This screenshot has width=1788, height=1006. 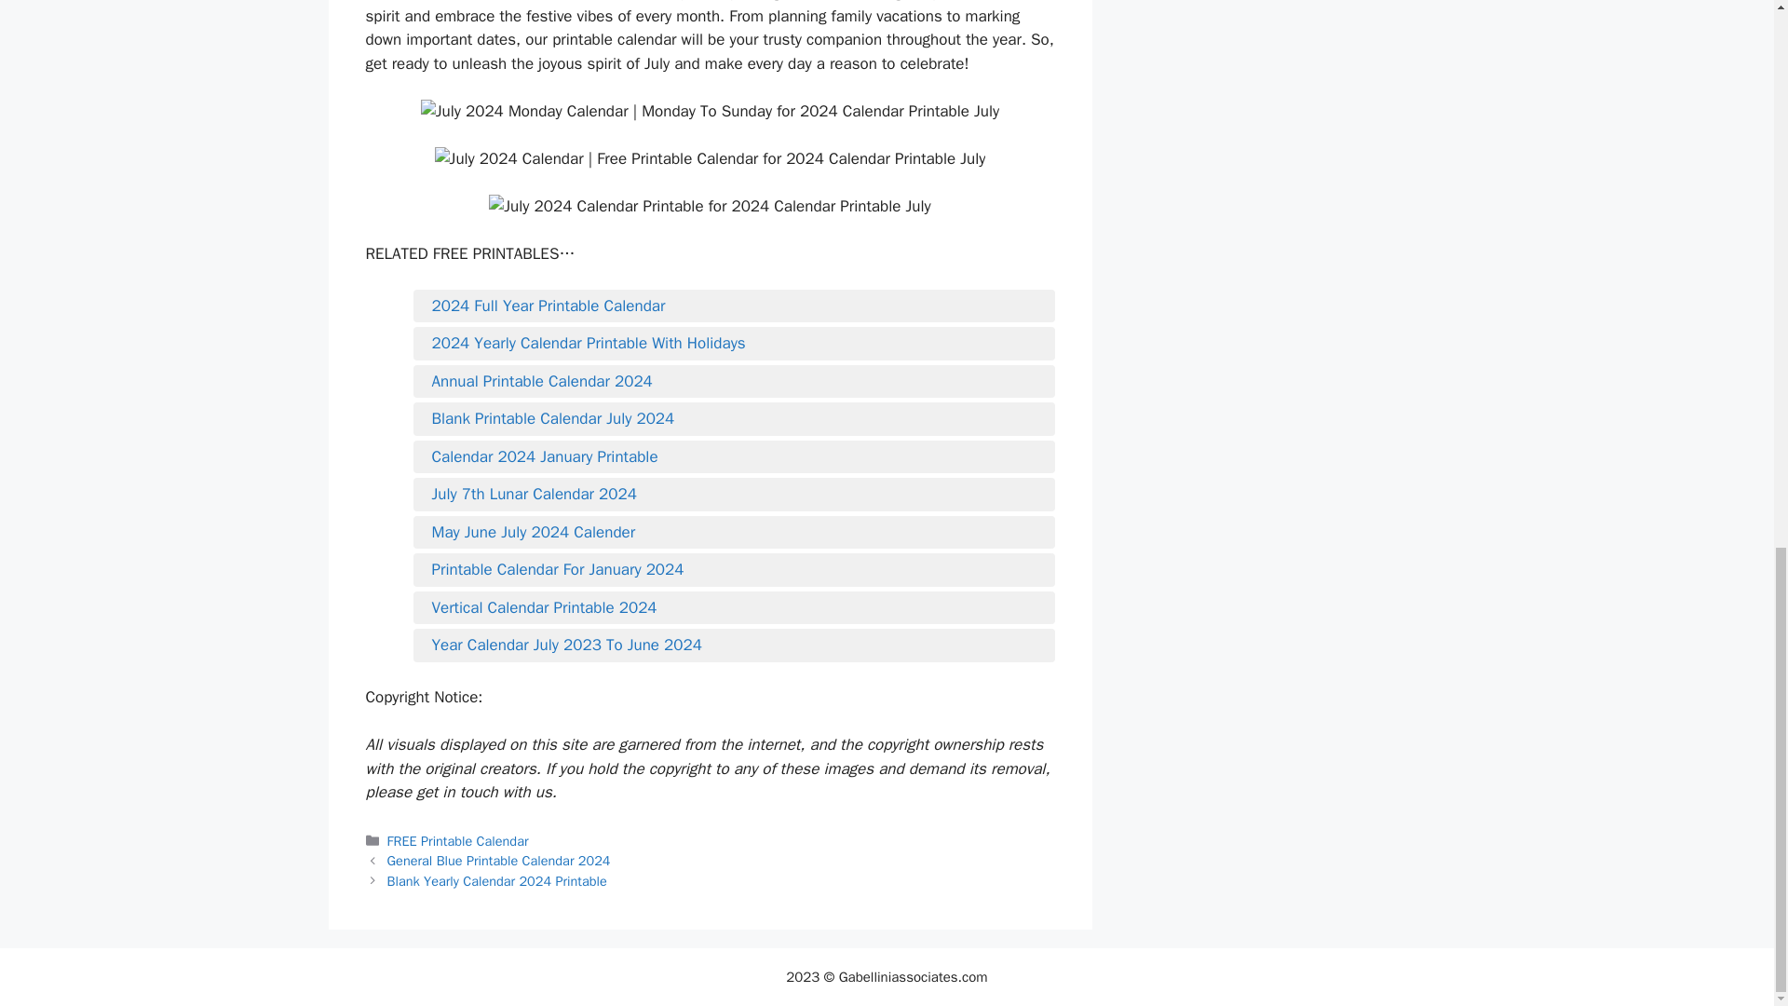 I want to click on Calendar 2024 January Printable, so click(x=734, y=457).